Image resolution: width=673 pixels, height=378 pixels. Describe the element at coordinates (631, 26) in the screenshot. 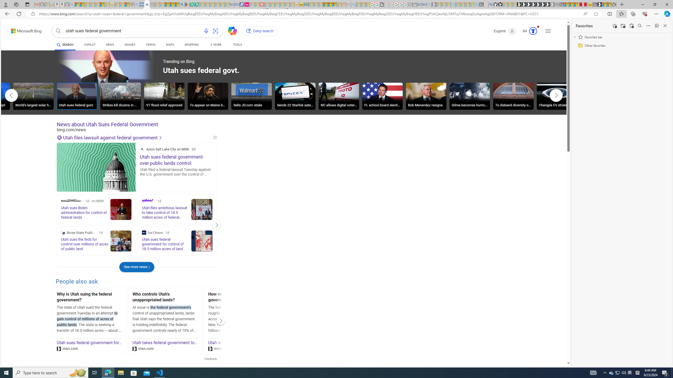

I see `Restore deleted favorites` at that location.